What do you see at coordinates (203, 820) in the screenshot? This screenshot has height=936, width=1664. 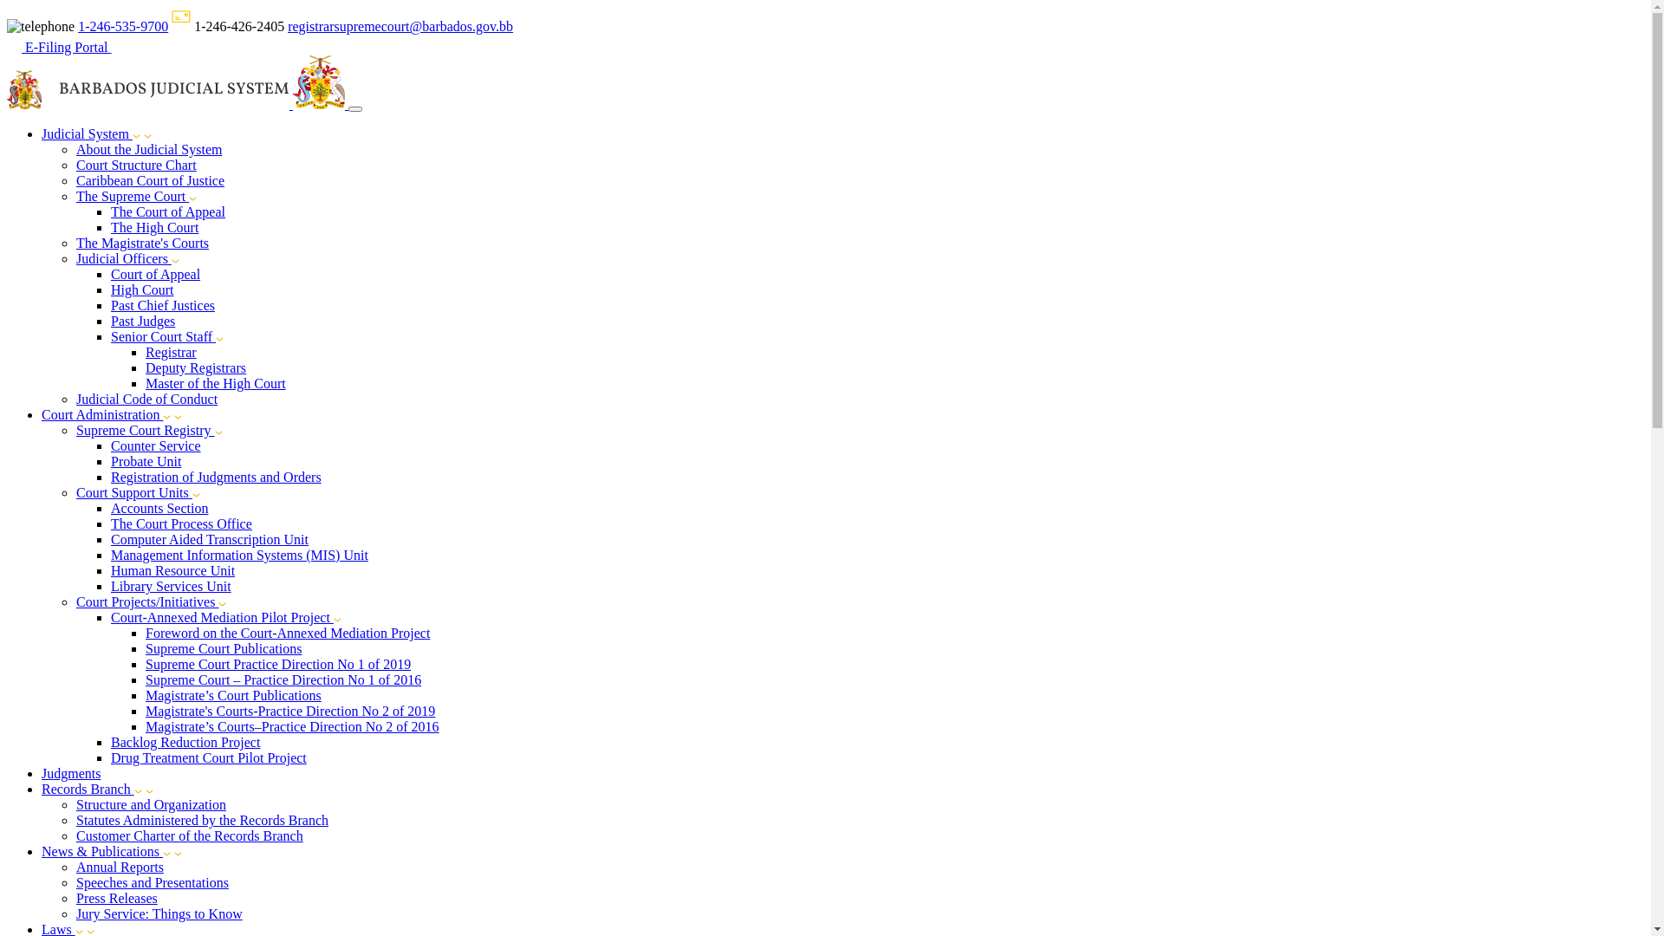 I see `Statutes Administered by the Records Branch` at bounding box center [203, 820].